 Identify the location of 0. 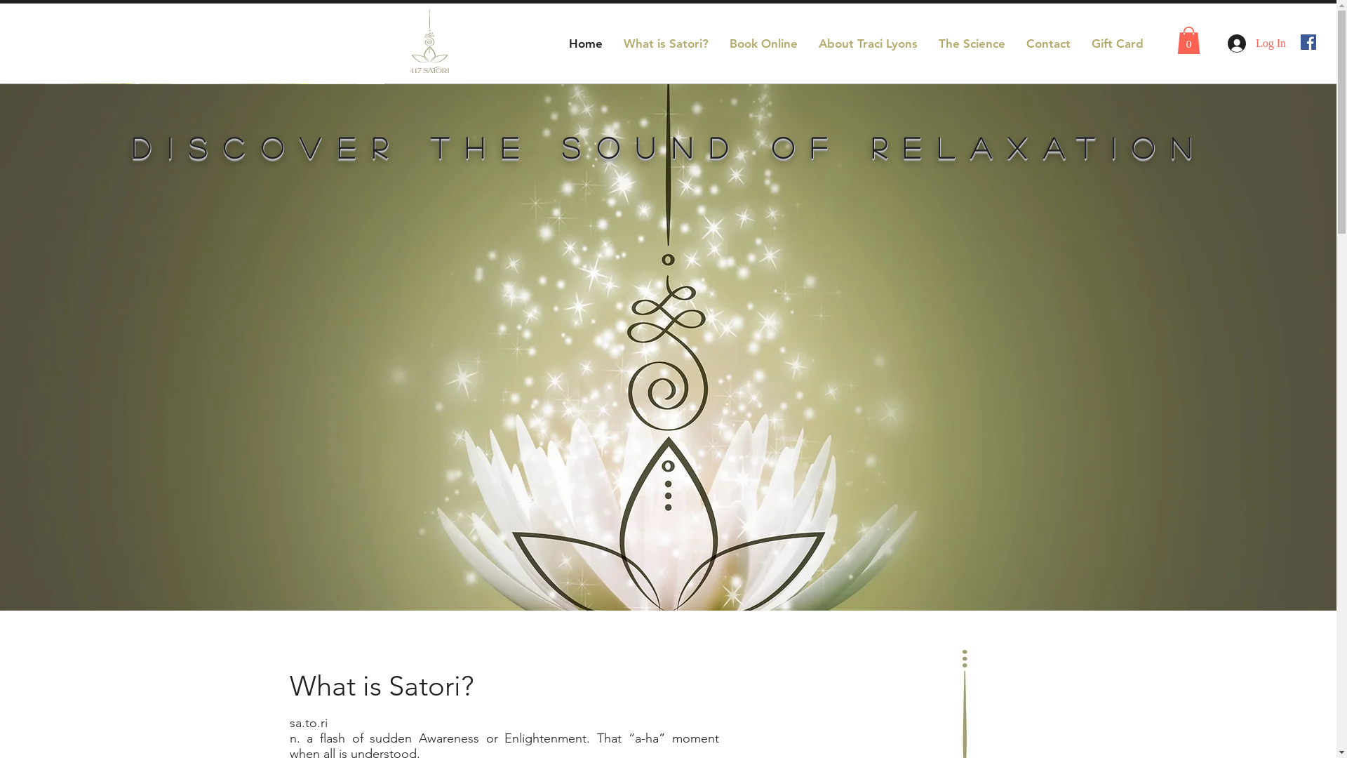
(1188, 41).